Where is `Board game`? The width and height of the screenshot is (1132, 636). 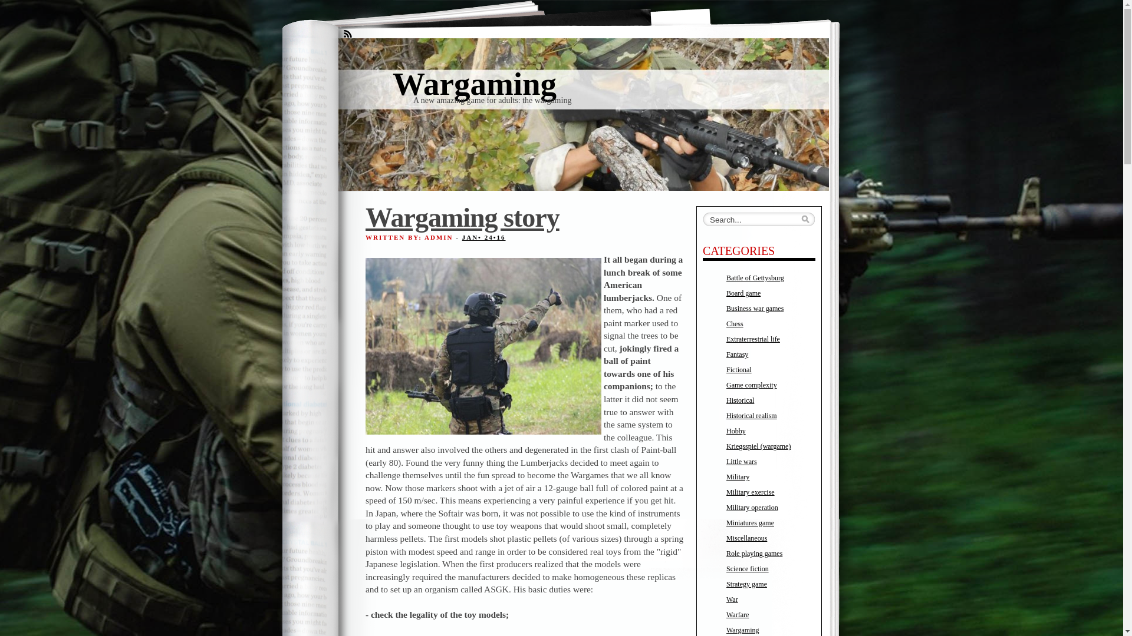 Board game is located at coordinates (743, 293).